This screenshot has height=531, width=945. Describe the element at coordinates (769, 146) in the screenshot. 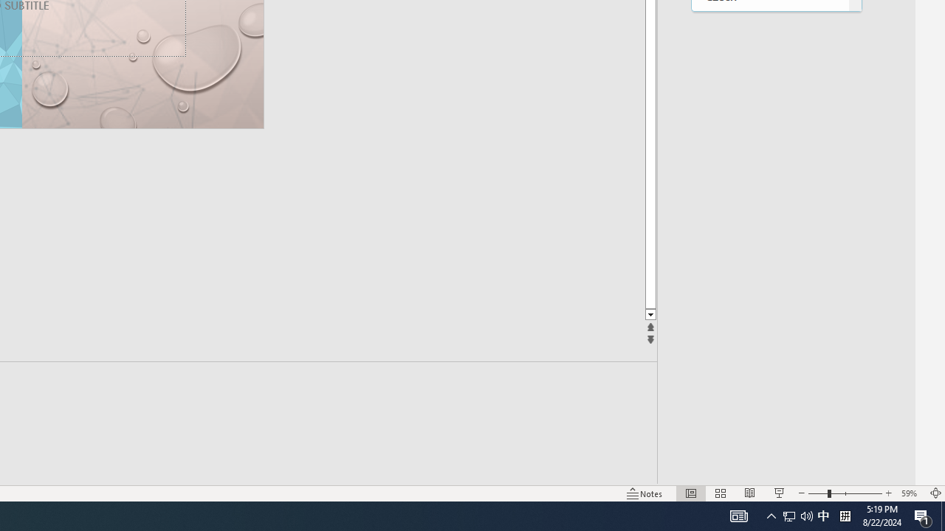

I see `Dutch` at that location.